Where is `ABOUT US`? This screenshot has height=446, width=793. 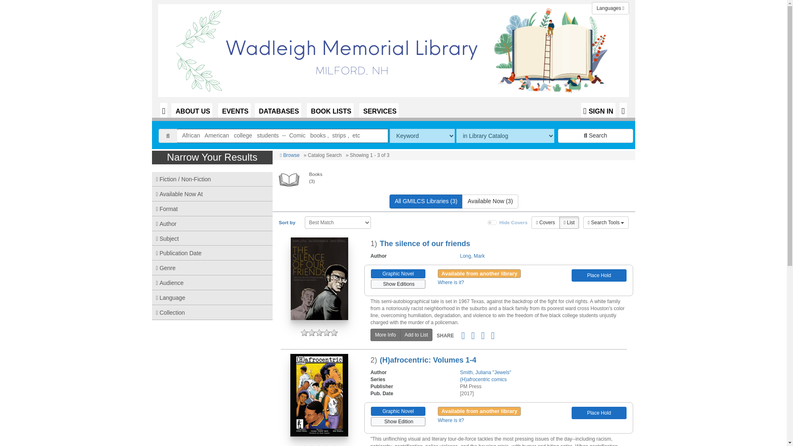 ABOUT US is located at coordinates (192, 110).